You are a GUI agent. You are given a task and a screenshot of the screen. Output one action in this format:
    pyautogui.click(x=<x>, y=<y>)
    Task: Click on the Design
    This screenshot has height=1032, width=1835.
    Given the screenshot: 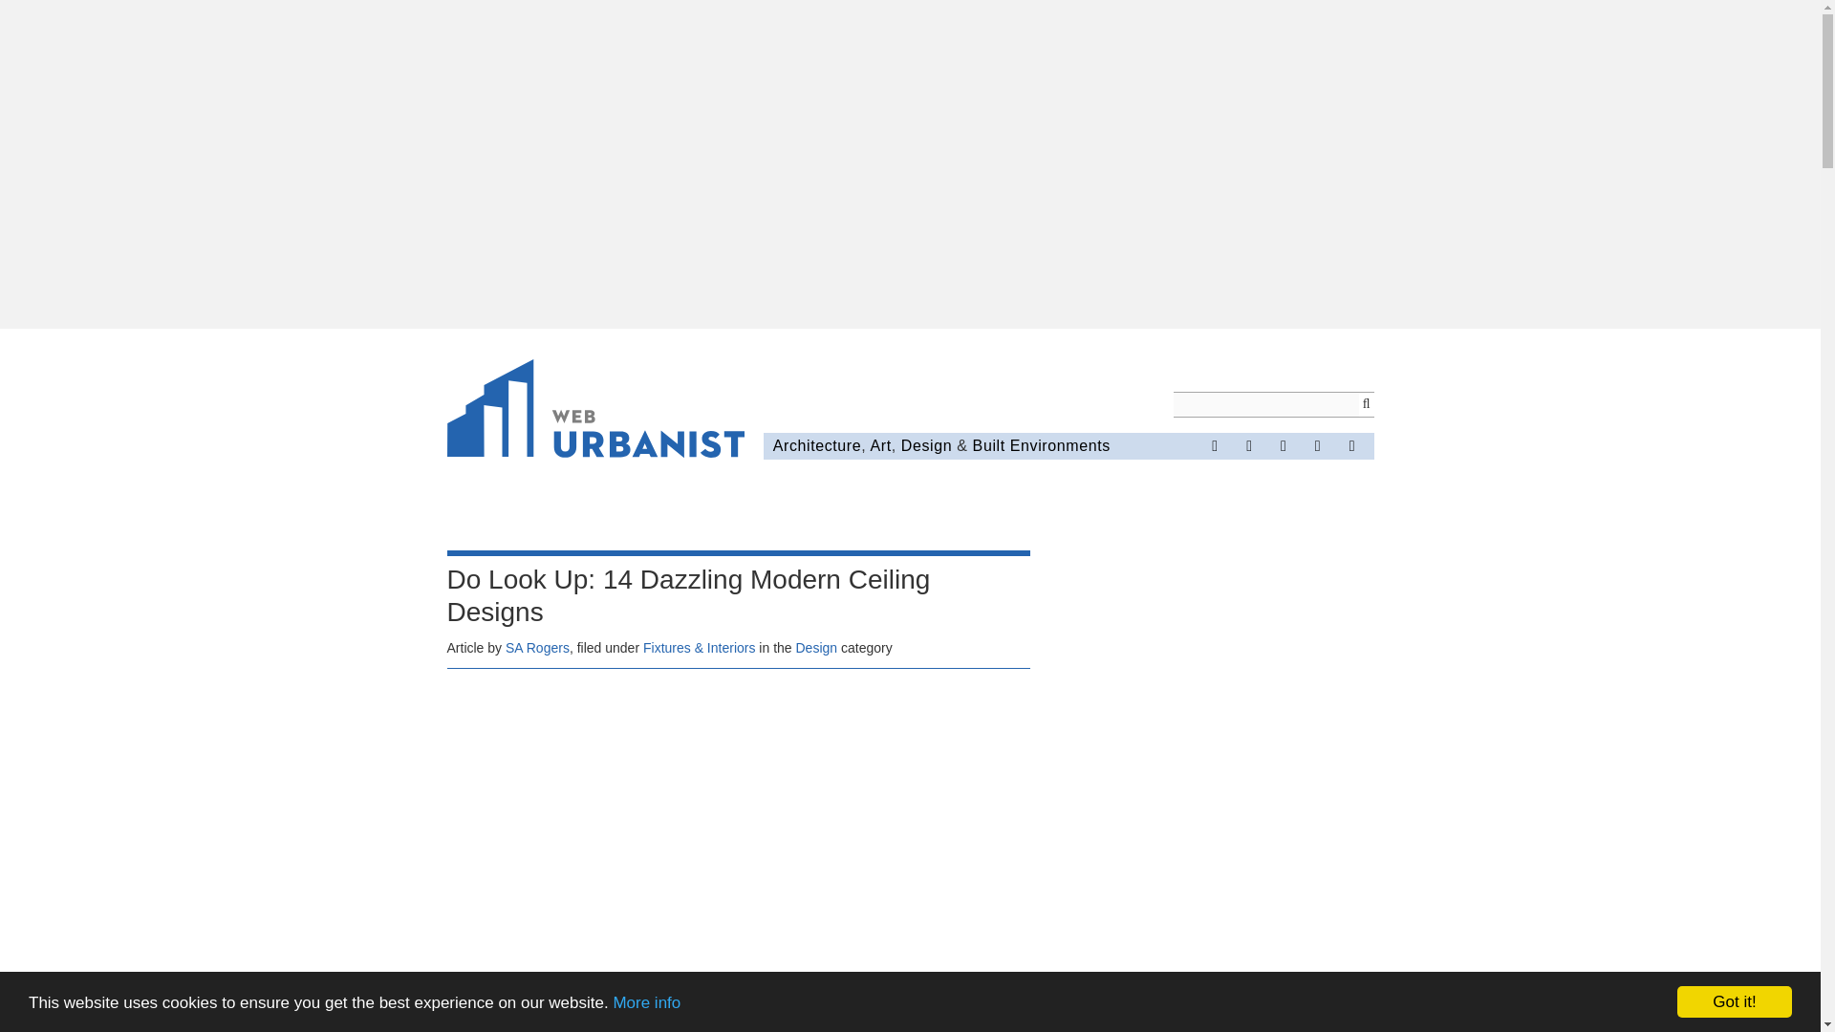 What is the action you would take?
    pyautogui.click(x=815, y=647)
    